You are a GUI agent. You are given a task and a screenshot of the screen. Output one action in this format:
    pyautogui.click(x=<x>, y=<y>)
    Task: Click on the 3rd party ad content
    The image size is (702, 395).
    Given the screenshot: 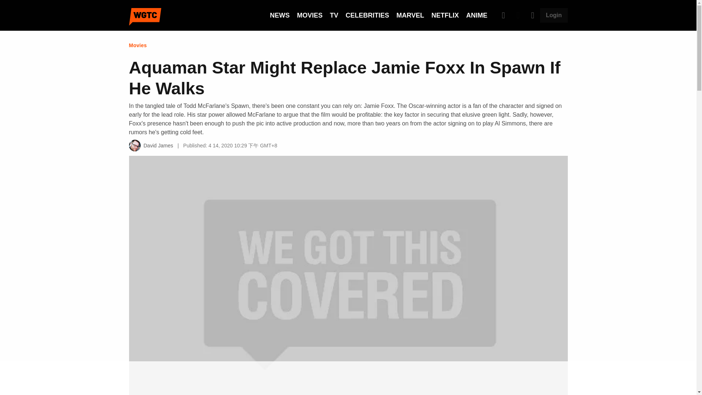 What is the action you would take?
    pyautogui.click(x=348, y=379)
    